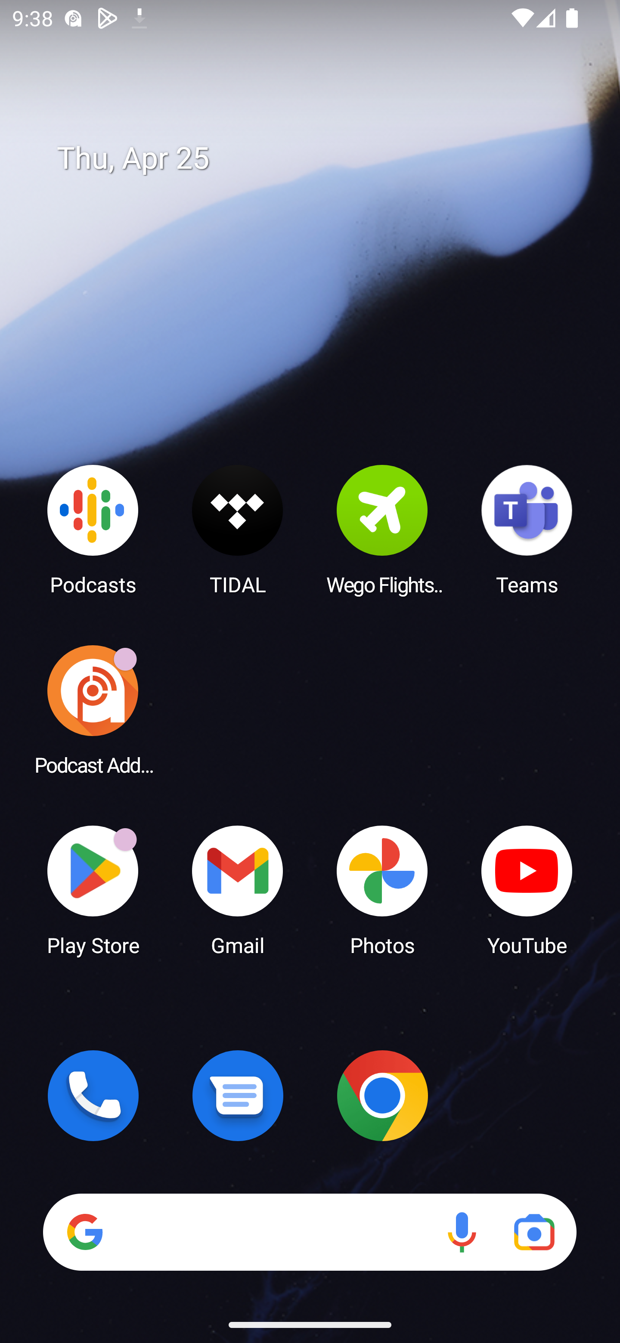 The image size is (620, 1343). What do you see at coordinates (310, 1232) in the screenshot?
I see `Search Voice search Google Lens` at bounding box center [310, 1232].